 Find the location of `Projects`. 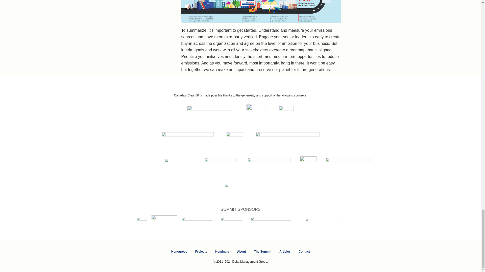

Projects is located at coordinates (201, 252).